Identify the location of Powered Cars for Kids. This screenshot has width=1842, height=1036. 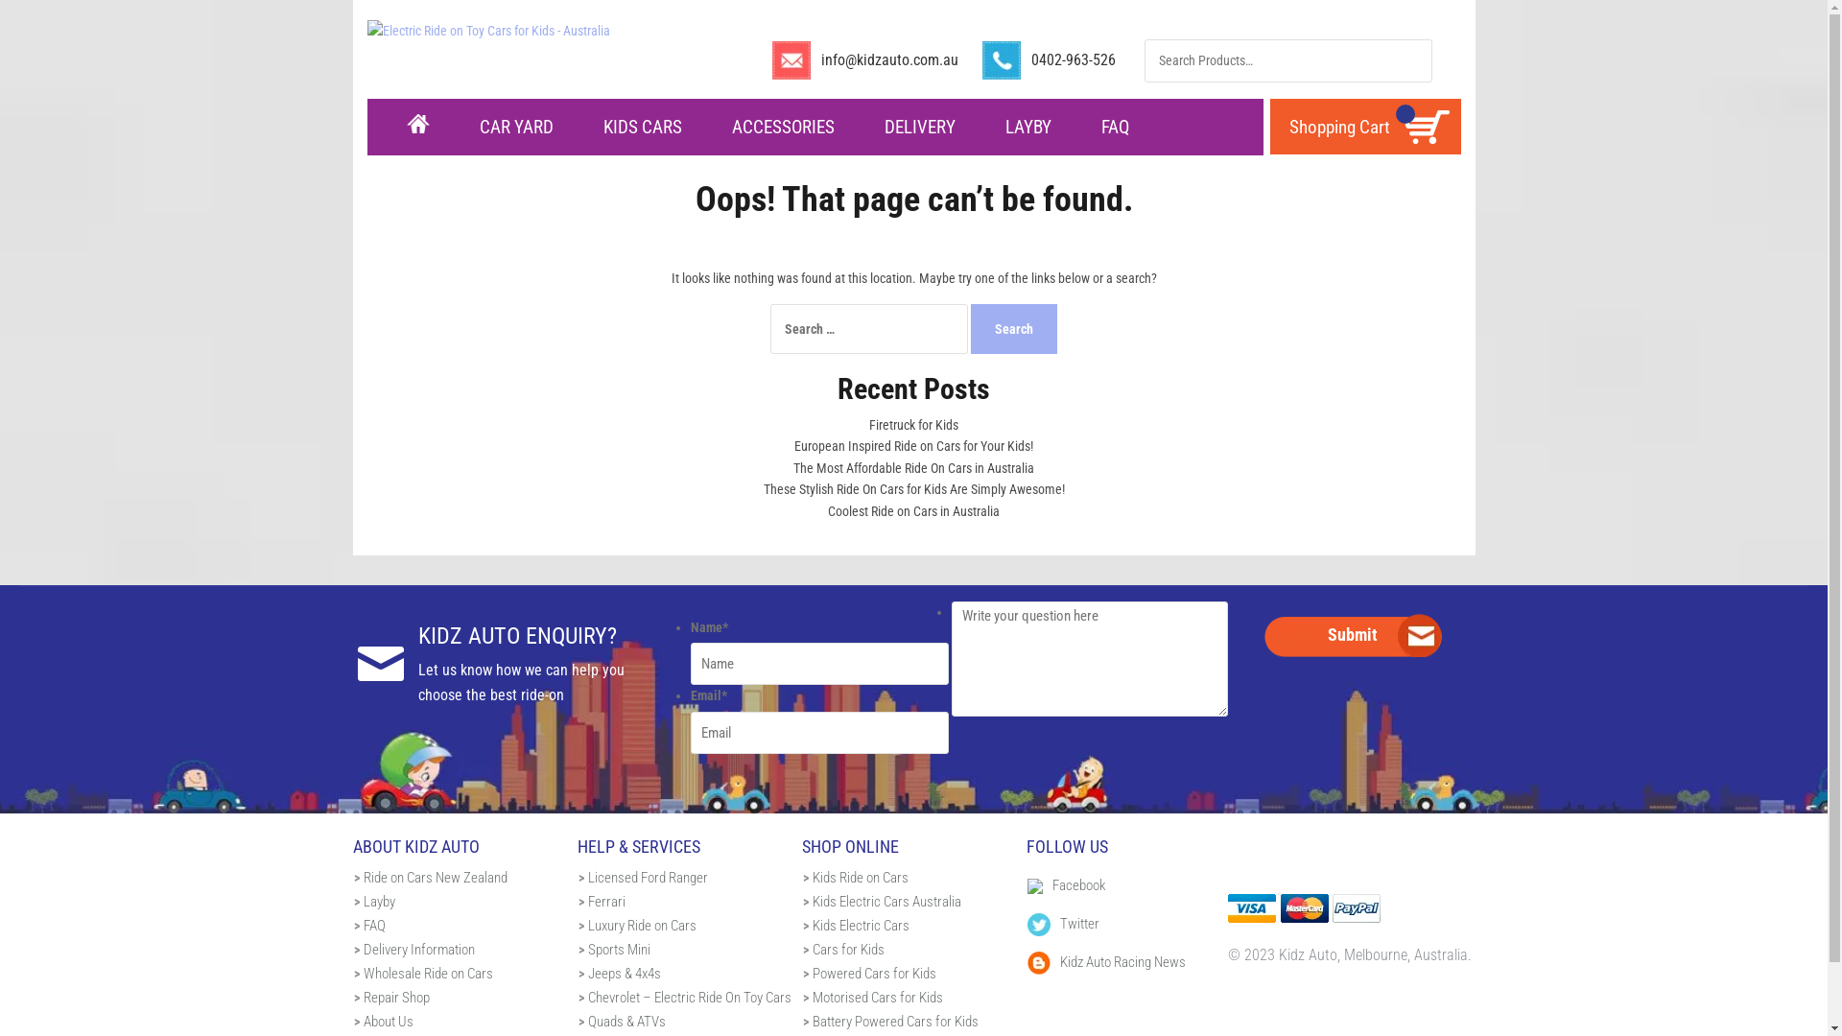
(873, 974).